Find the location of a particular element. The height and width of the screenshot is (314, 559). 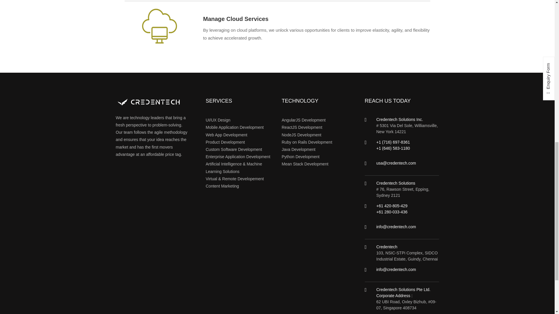

Enterprise Application Development is located at coordinates (238, 156).